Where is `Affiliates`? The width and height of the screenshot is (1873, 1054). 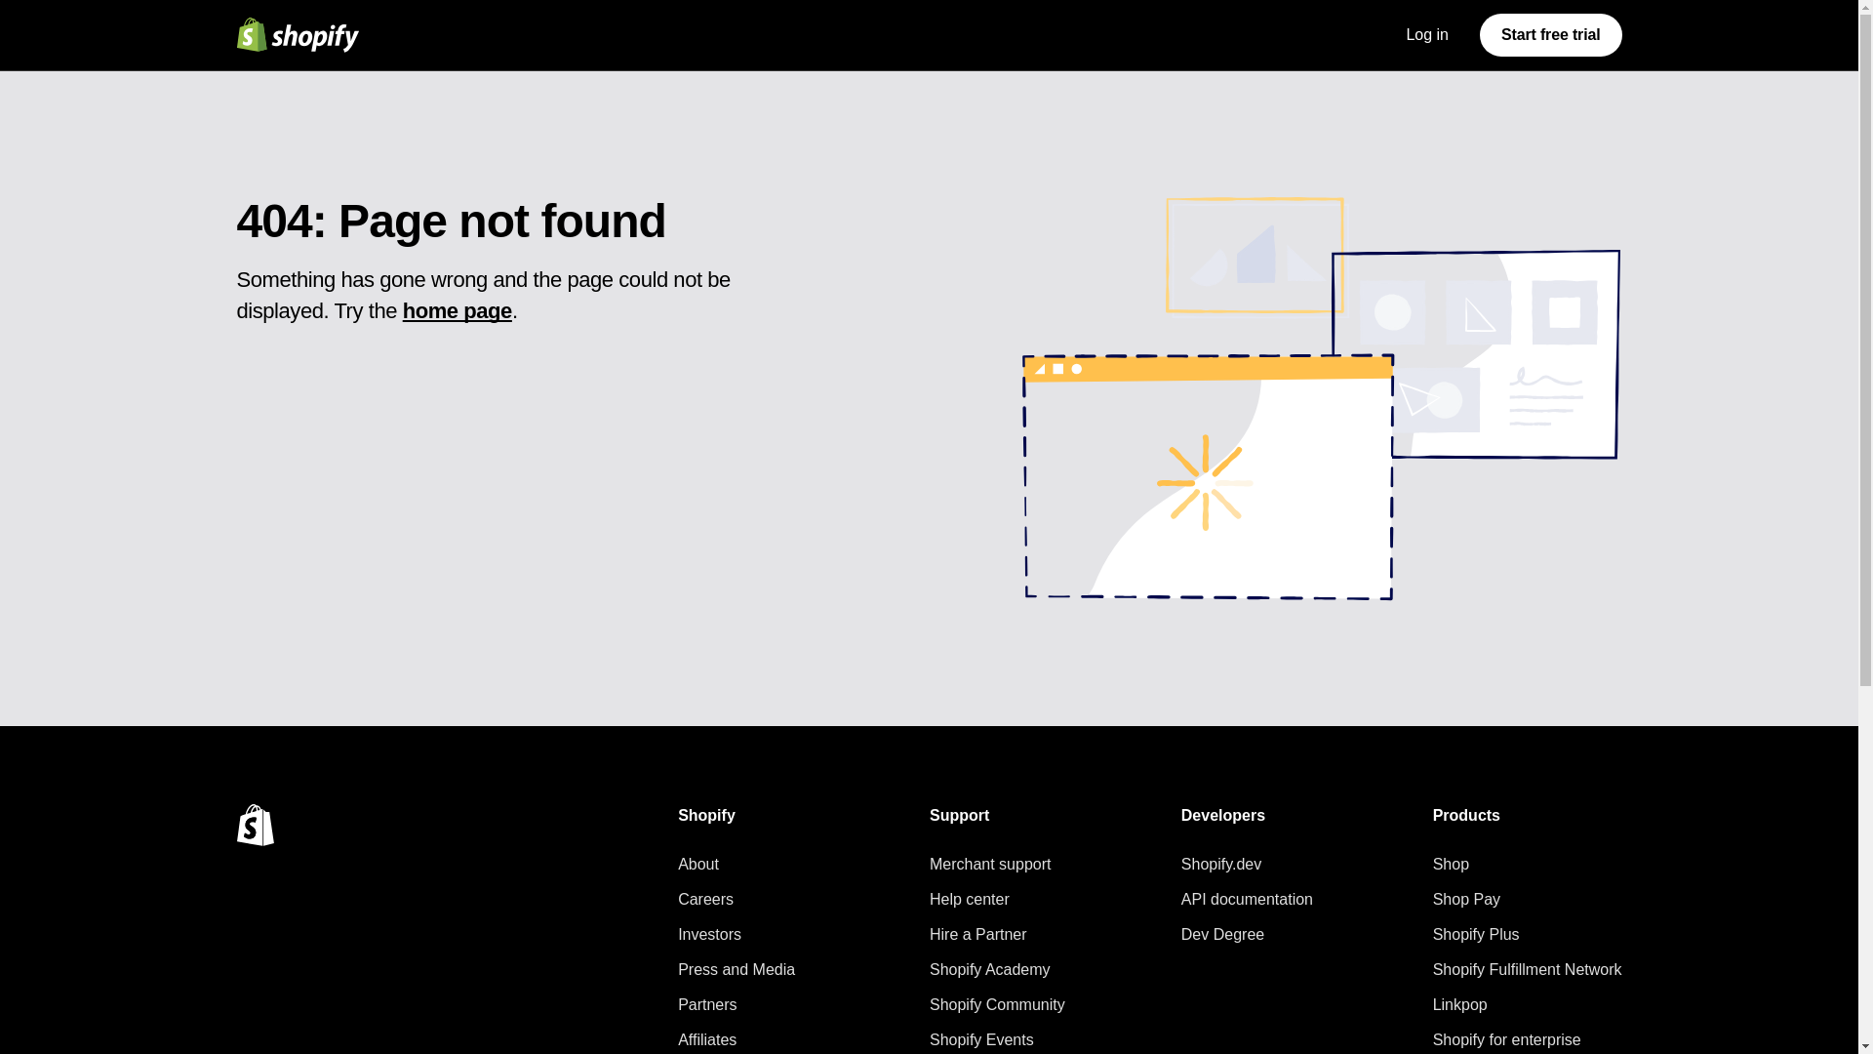 Affiliates is located at coordinates (736, 1040).